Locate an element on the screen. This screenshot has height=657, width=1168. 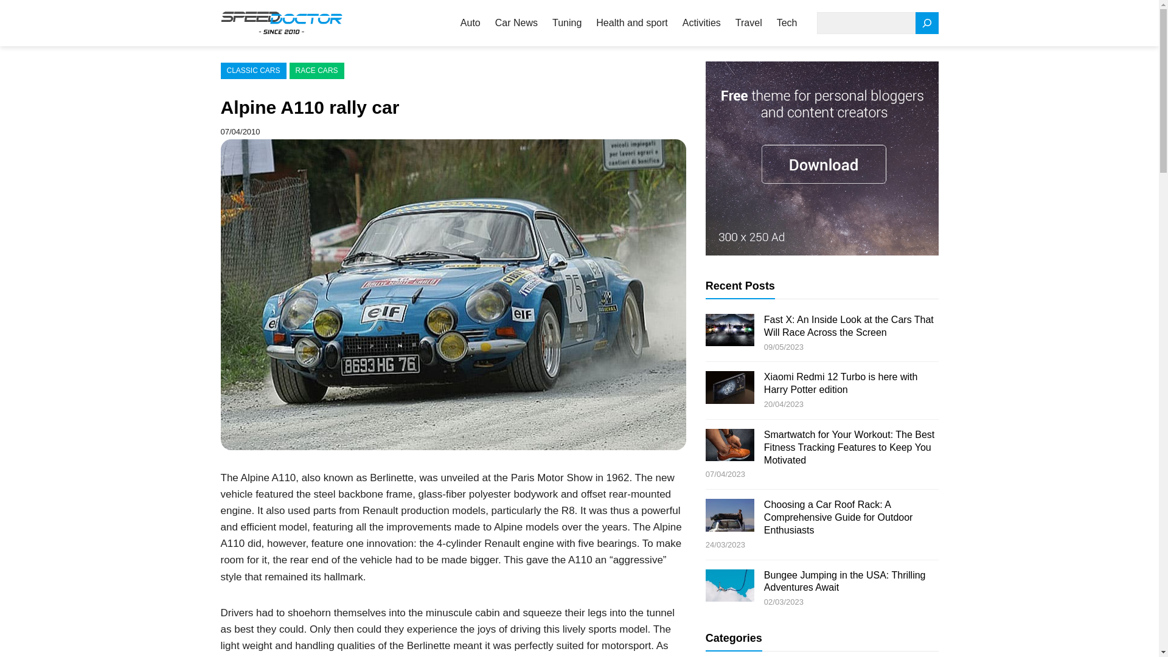
Car News is located at coordinates (516, 23).